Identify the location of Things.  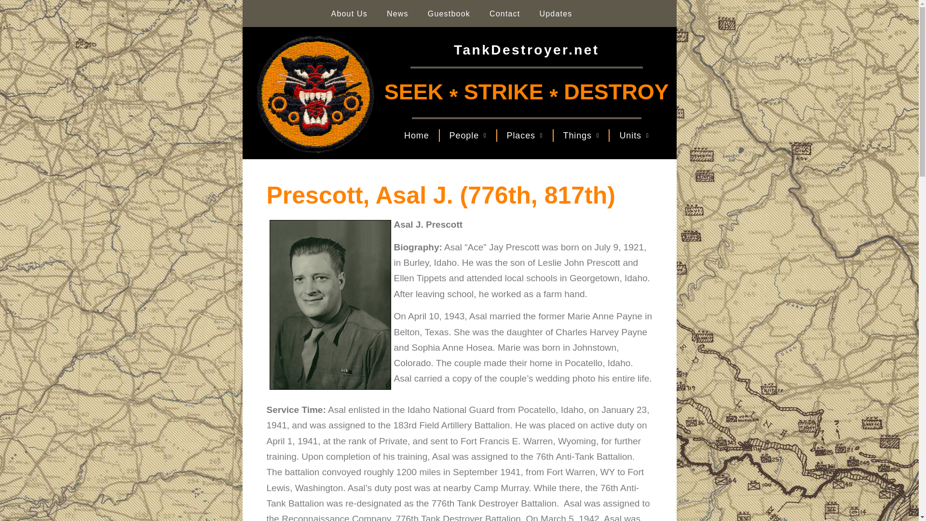
(582, 136).